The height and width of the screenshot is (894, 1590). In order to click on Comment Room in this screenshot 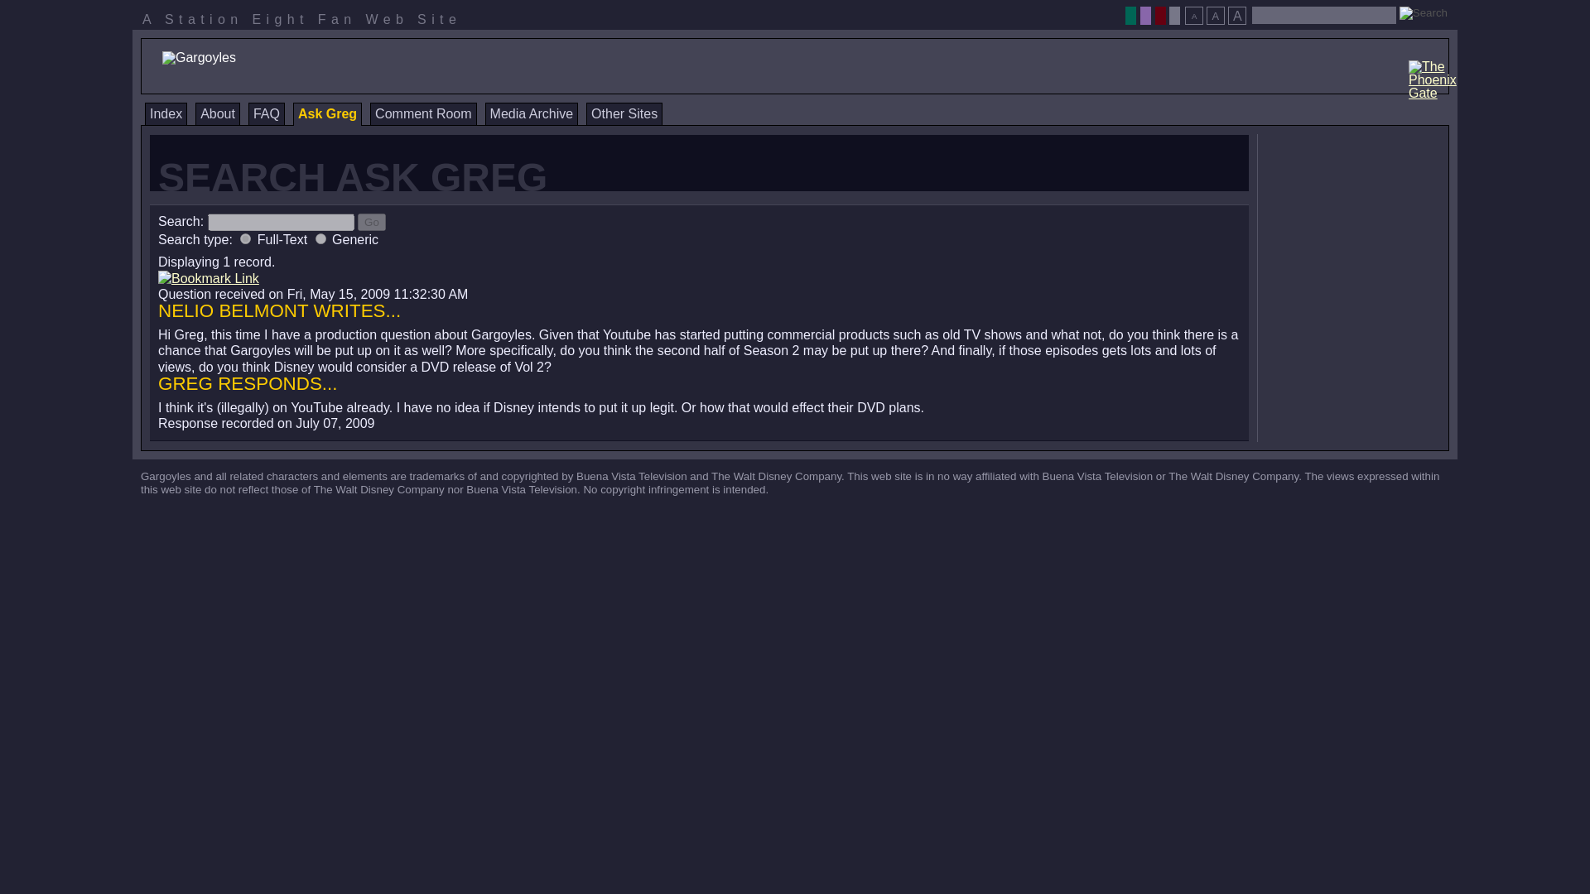, I will do `click(422, 114)`.